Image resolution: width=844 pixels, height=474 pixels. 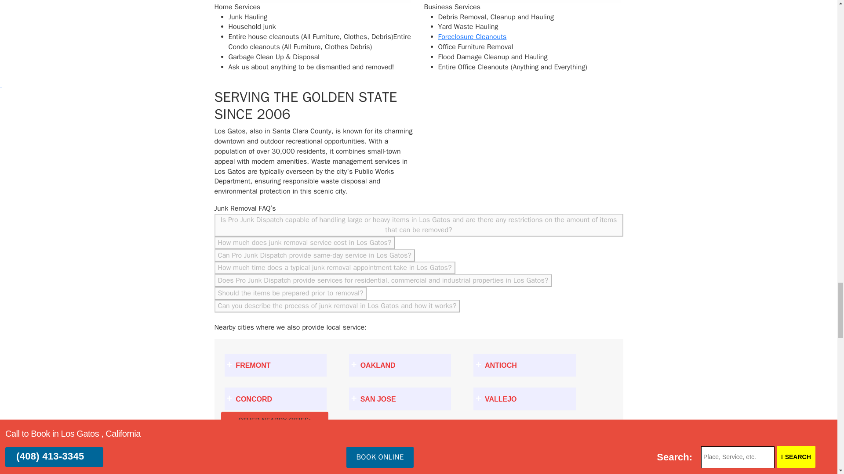 What do you see at coordinates (400, 399) in the screenshot?
I see `Santa Clara County, CA - City of San Jose` at bounding box center [400, 399].